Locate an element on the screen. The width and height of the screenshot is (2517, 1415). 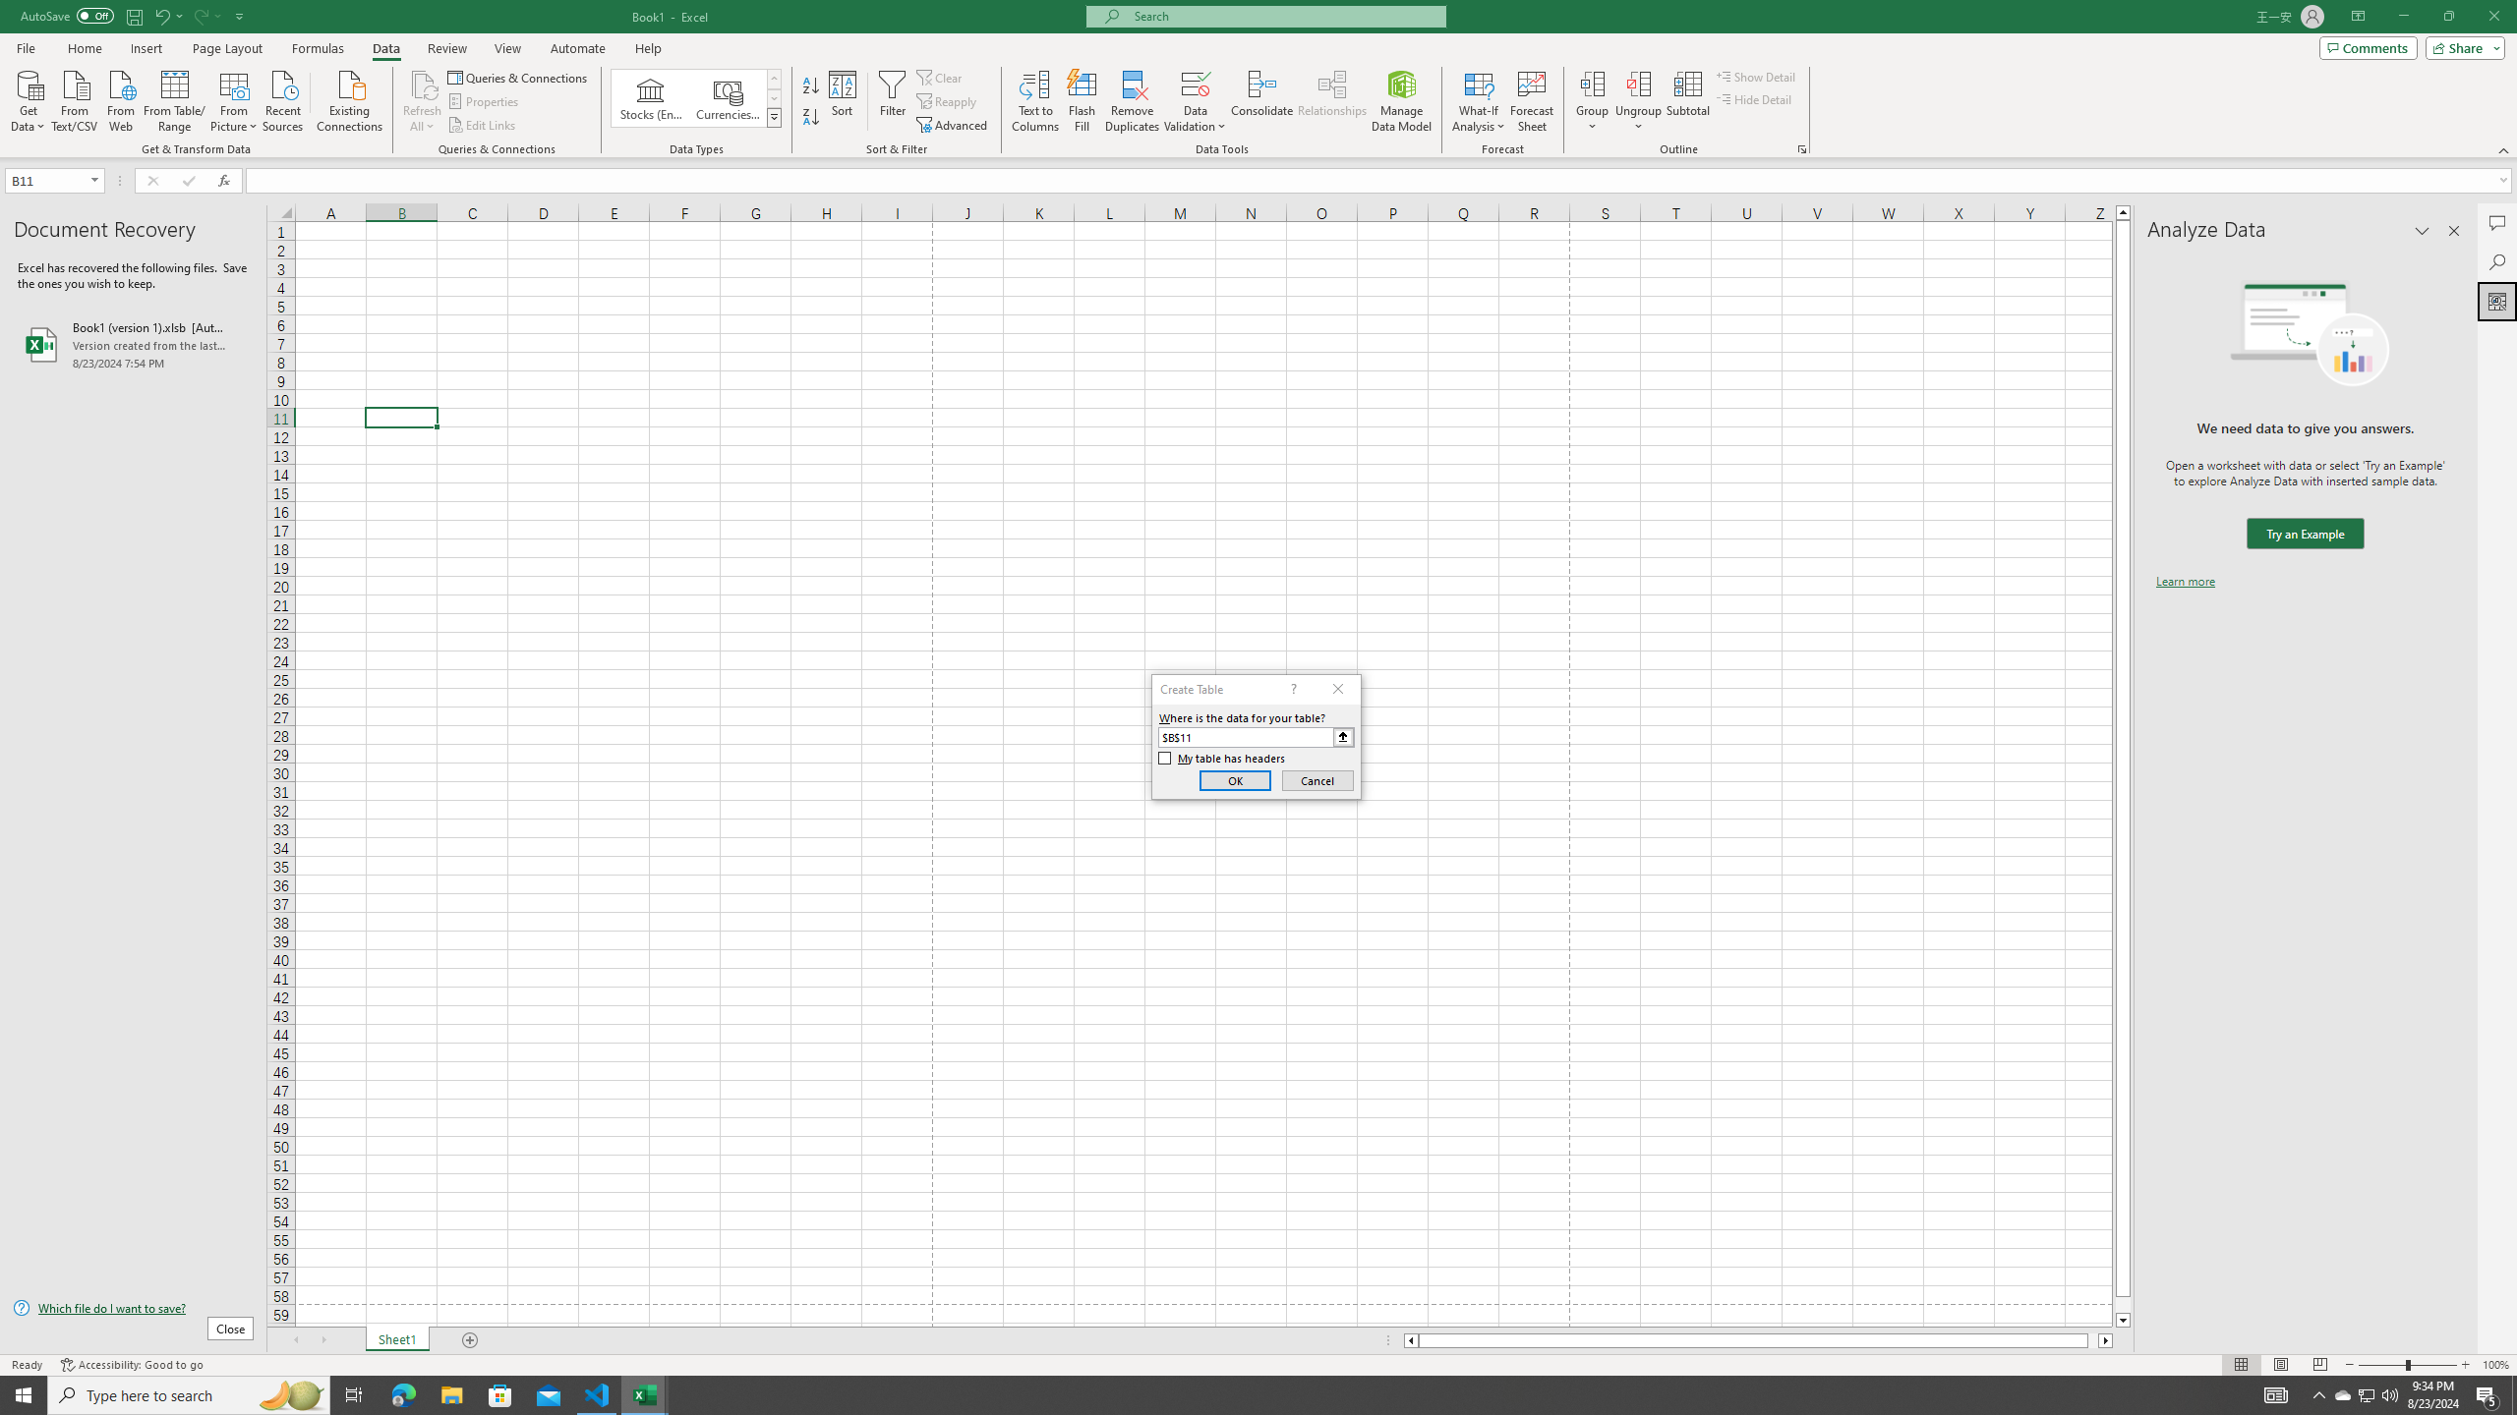
Class: NetUIImage is located at coordinates (774, 118).